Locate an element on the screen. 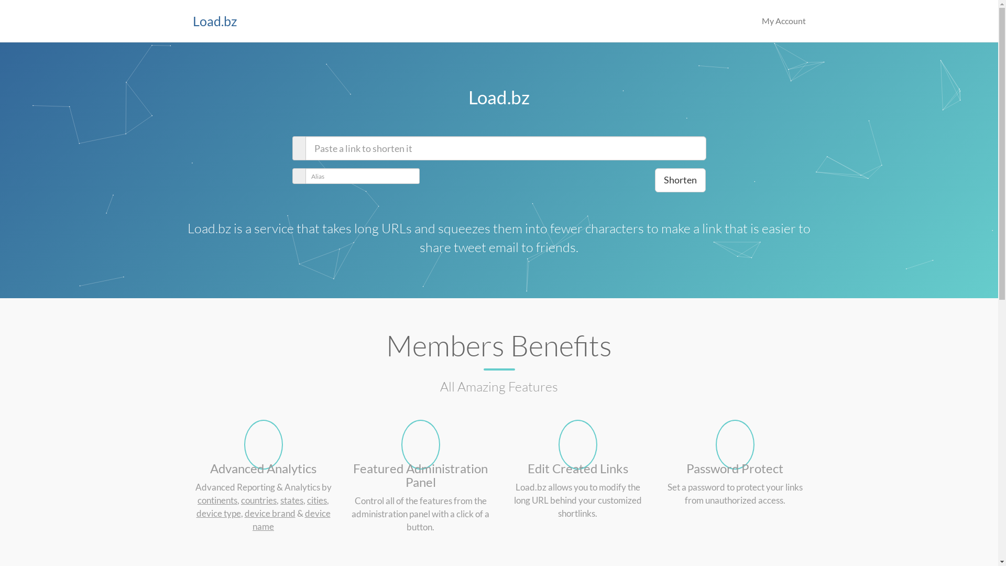 The image size is (1006, 566). My Account is located at coordinates (783, 21).